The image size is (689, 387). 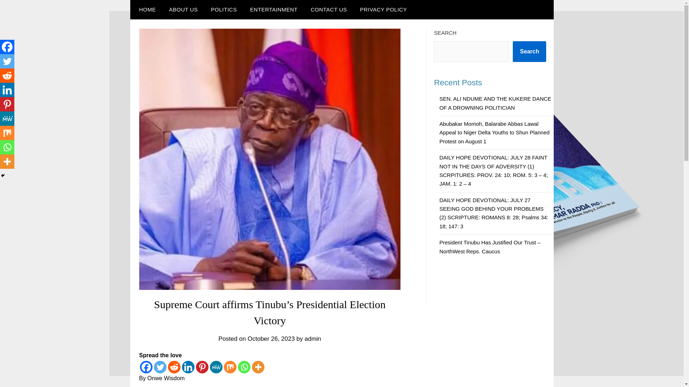 I want to click on More, so click(x=258, y=367).